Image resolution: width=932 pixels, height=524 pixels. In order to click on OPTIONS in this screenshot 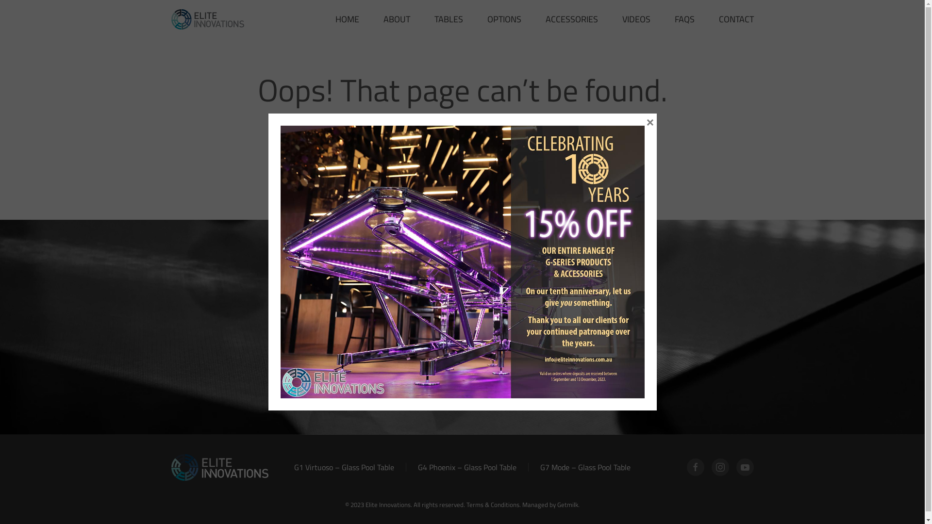, I will do `click(504, 19)`.